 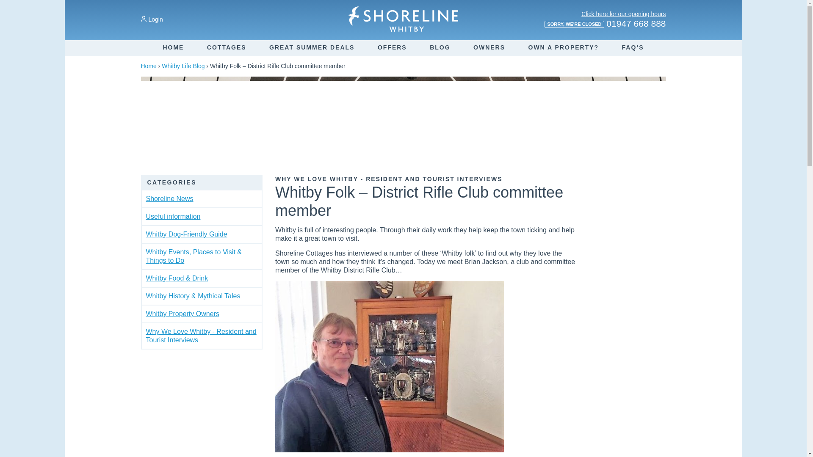 What do you see at coordinates (403, 19) in the screenshot?
I see `Shoreline Whitby Cottages` at bounding box center [403, 19].